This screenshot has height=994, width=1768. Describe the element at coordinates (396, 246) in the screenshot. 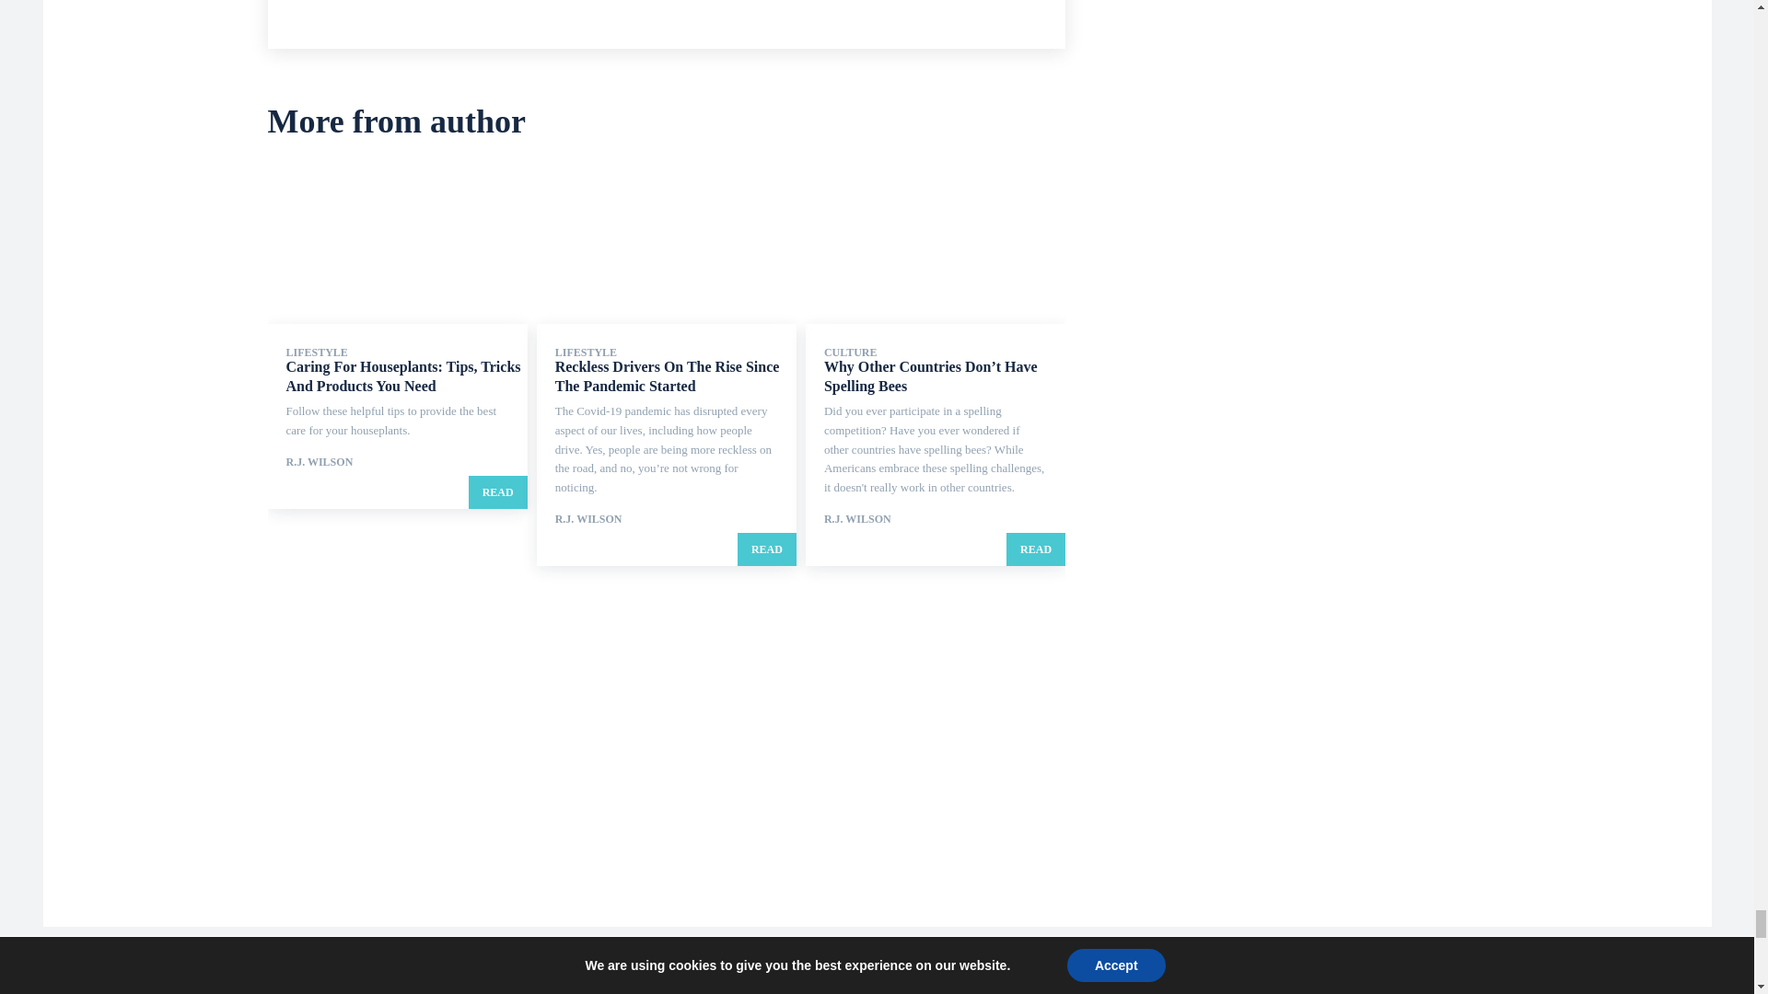

I see `Caring For Houseplants: Tips, Tricks And Products You Need` at that location.